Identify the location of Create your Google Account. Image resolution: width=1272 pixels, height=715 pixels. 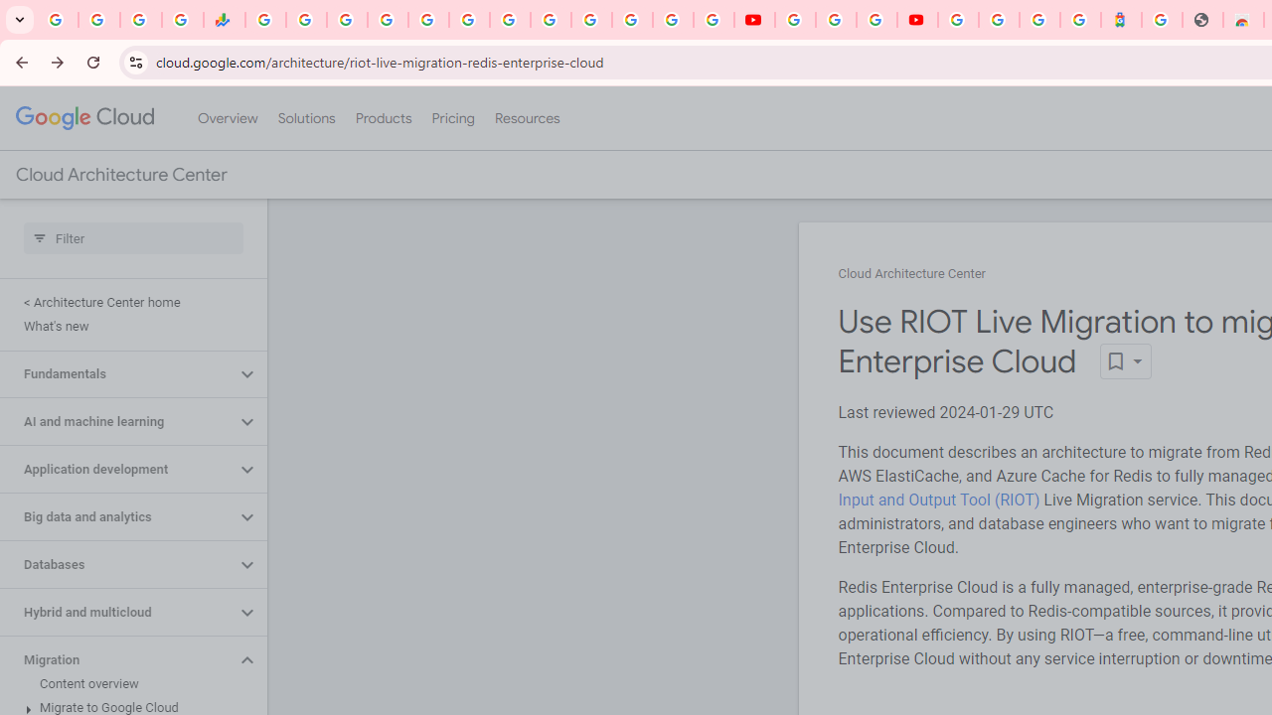
(876, 20).